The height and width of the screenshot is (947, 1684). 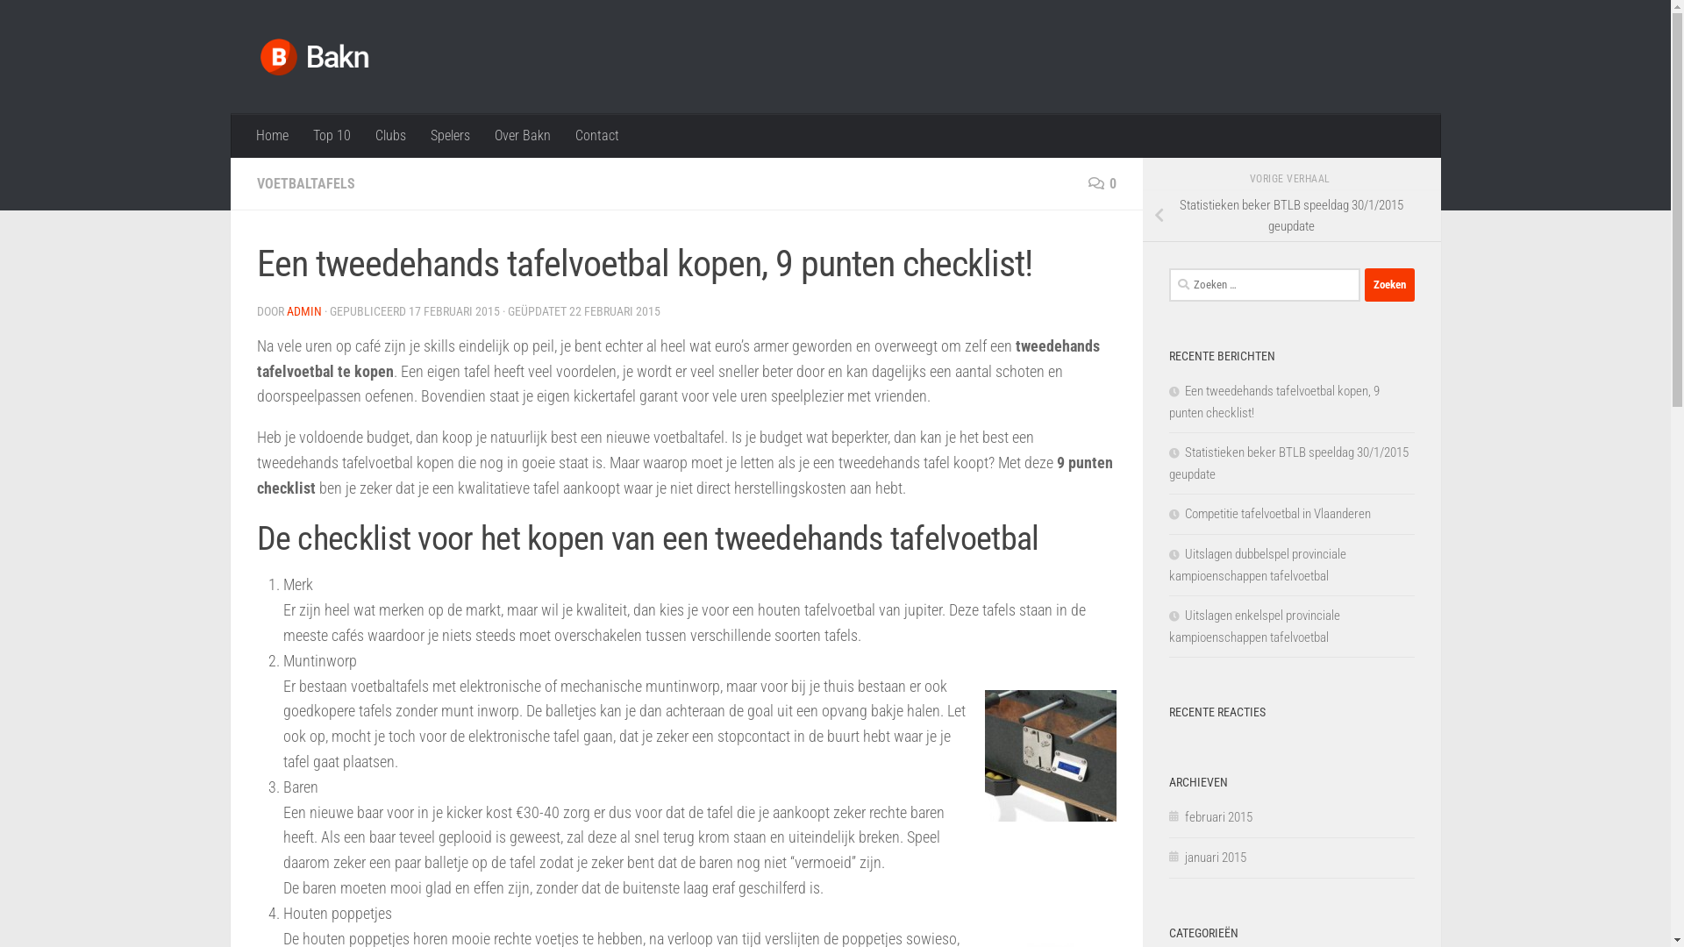 What do you see at coordinates (1274, 402) in the screenshot?
I see `Een tweedehands tafelvoetbal kopen, 9 punten checklist!` at bounding box center [1274, 402].